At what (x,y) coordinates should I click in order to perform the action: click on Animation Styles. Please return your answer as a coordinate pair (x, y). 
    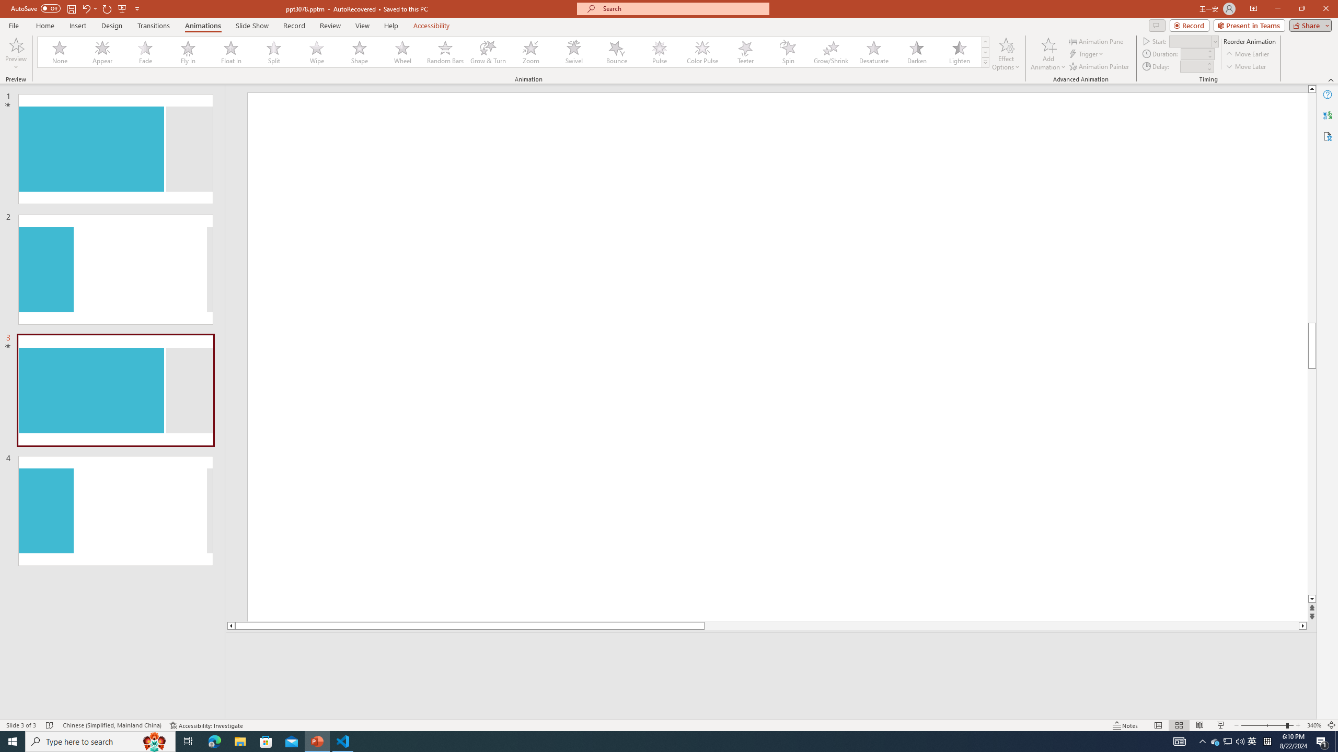
    Looking at the image, I should click on (985, 62).